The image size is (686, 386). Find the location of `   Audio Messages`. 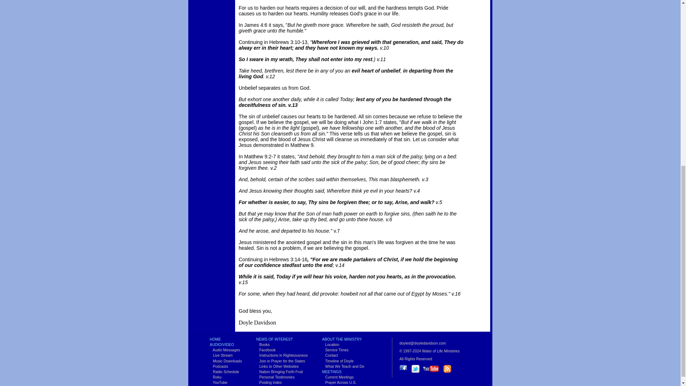

   Audio Messages is located at coordinates (225, 350).